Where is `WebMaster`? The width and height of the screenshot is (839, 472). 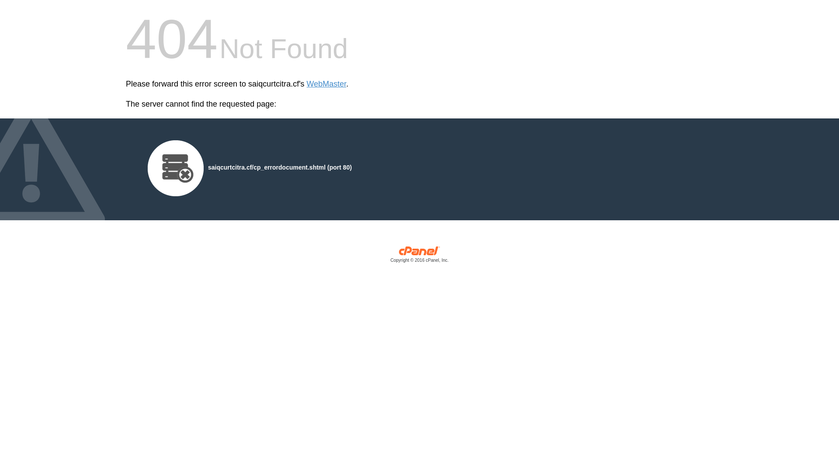 WebMaster is located at coordinates (327, 84).